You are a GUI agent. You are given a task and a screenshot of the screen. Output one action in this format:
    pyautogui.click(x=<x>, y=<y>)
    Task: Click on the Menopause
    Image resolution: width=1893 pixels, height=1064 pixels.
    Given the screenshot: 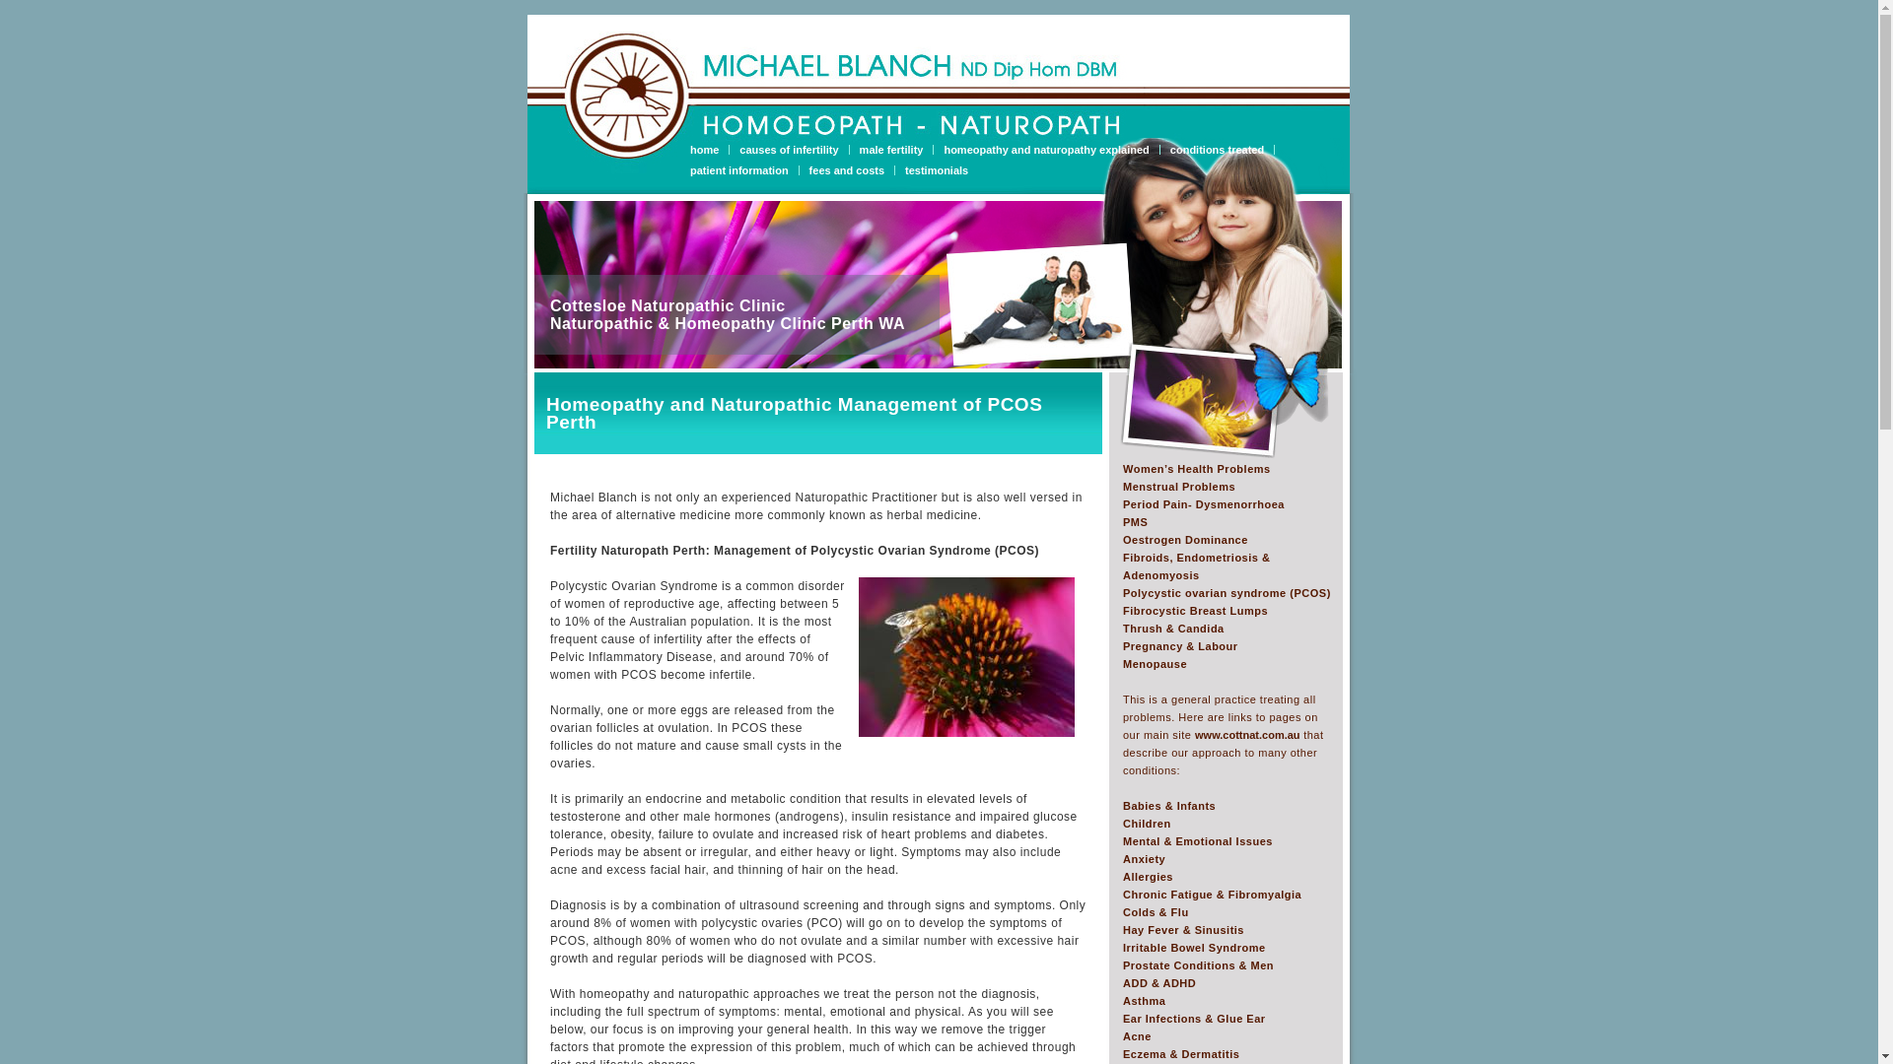 What is the action you would take?
    pyautogui.click(x=1156, y=664)
    